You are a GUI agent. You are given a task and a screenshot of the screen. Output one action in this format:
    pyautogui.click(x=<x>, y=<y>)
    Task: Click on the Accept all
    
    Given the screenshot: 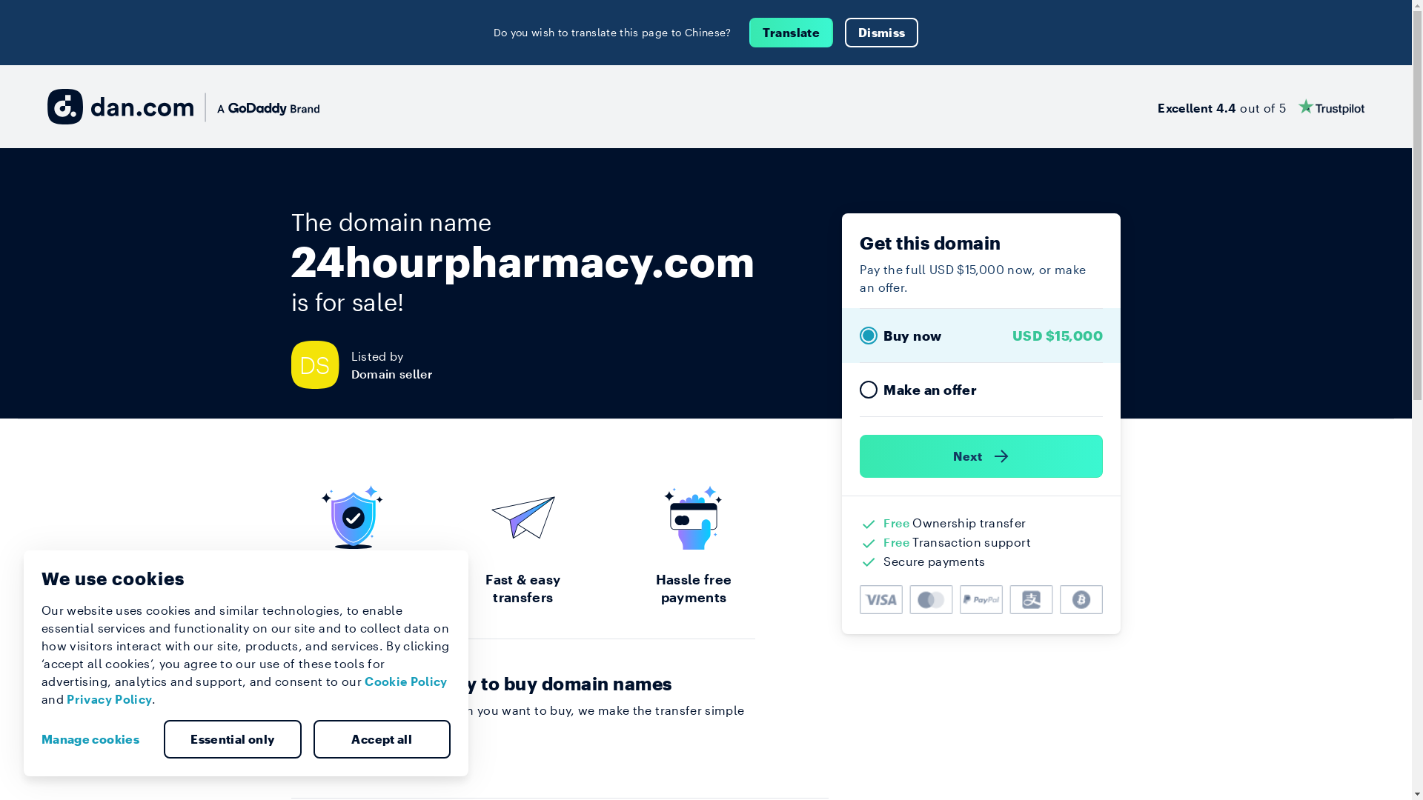 What is the action you would take?
    pyautogui.click(x=382, y=739)
    